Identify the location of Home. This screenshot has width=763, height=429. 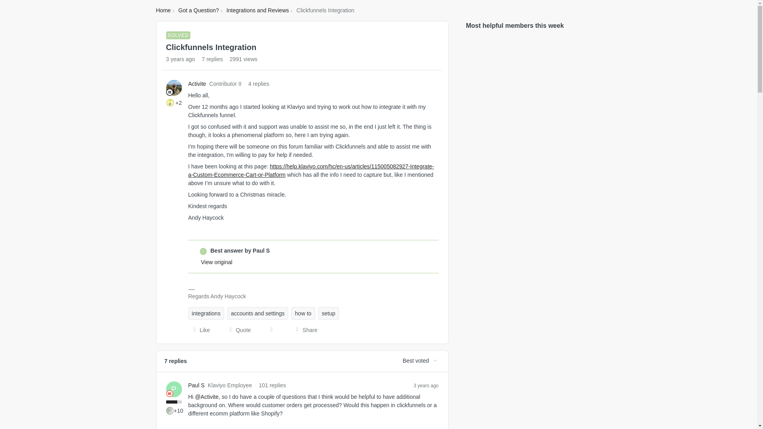
(163, 10).